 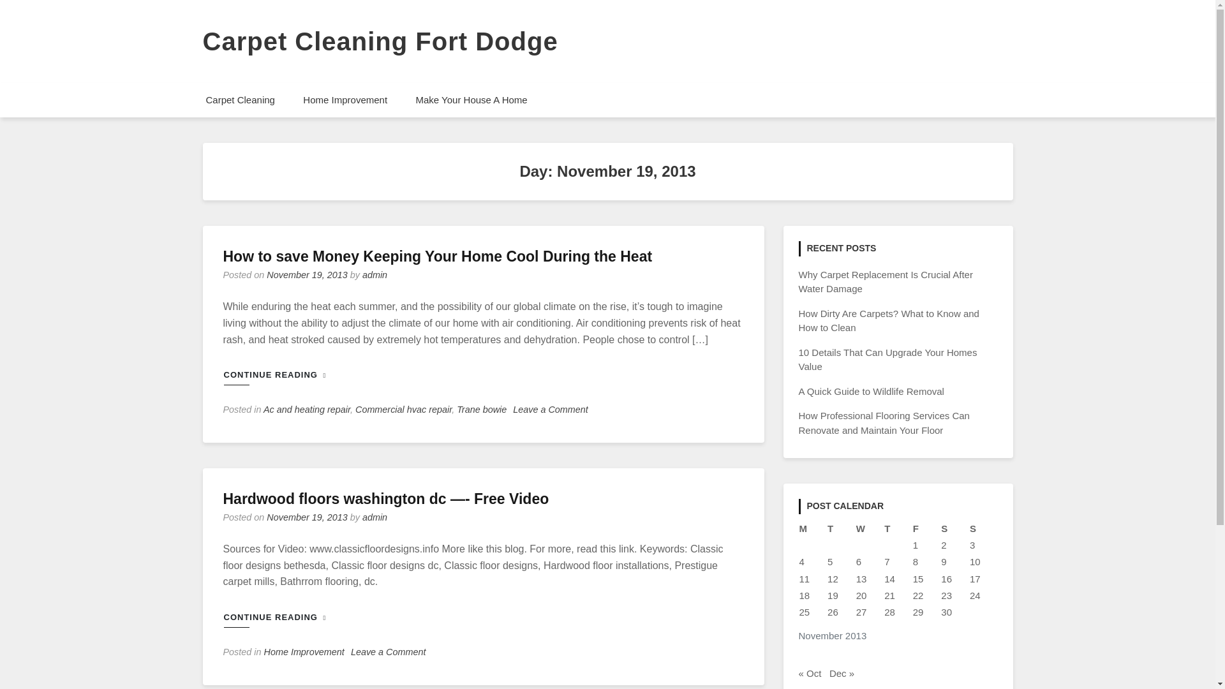 What do you see at coordinates (804, 595) in the screenshot?
I see `18` at bounding box center [804, 595].